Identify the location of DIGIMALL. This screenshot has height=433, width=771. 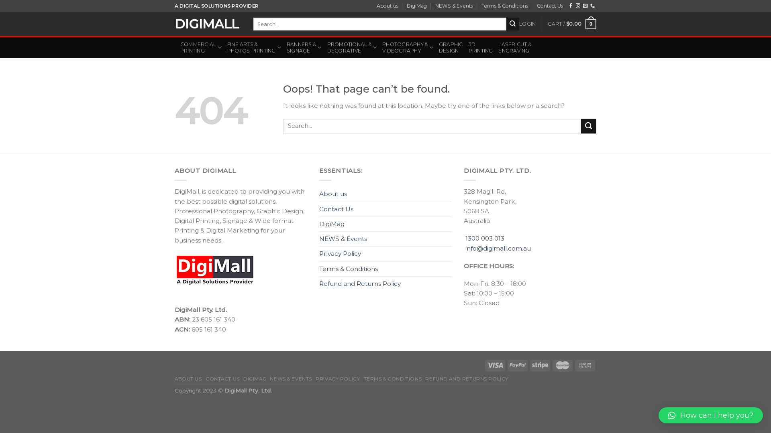
(208, 24).